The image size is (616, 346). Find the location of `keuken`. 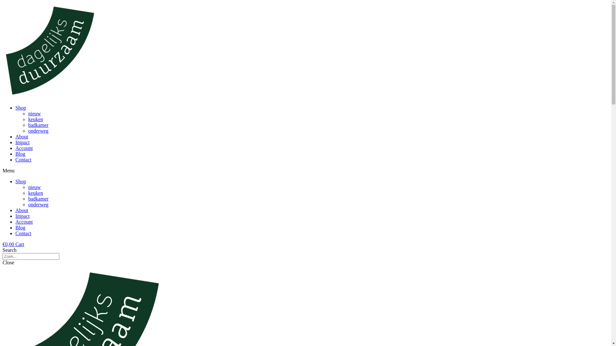

keuken is located at coordinates (36, 193).